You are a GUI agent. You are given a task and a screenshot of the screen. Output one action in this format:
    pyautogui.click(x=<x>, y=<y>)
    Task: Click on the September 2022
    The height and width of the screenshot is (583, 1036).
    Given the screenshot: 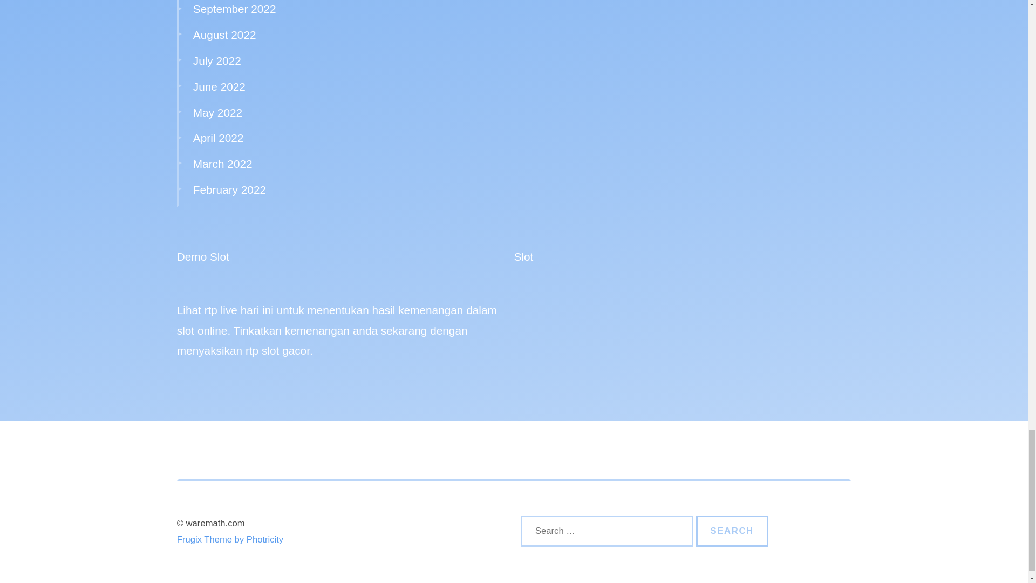 What is the action you would take?
    pyautogui.click(x=234, y=9)
    